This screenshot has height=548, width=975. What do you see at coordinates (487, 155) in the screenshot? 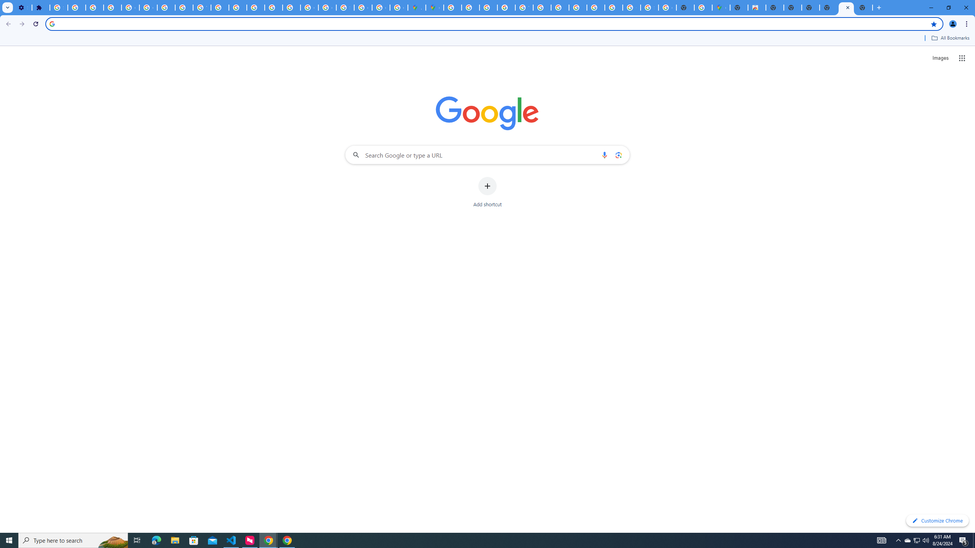
I see `Search Google or type a URL` at bounding box center [487, 155].